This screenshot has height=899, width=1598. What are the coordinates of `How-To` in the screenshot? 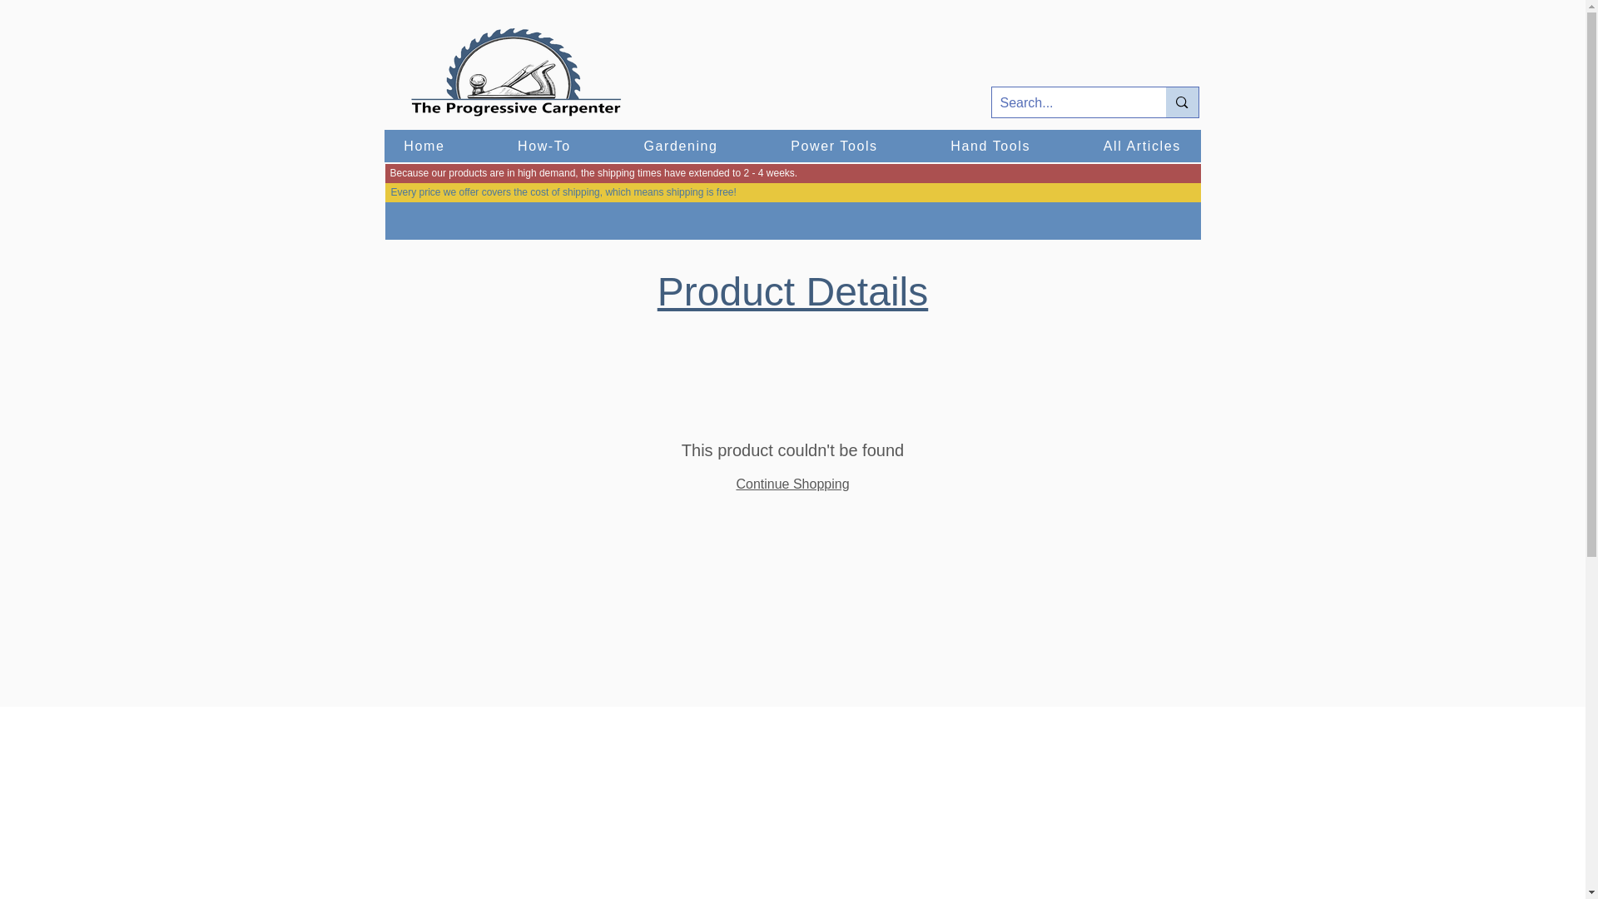 It's located at (543, 146).